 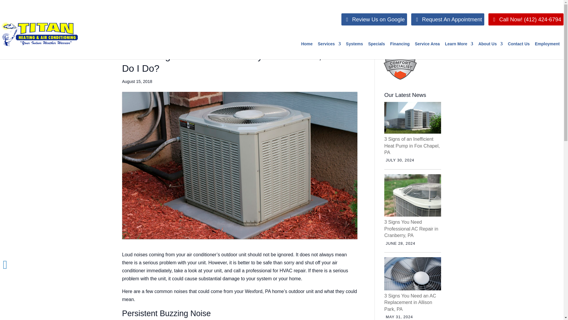 What do you see at coordinates (329, 50) in the screenshot?
I see `Services` at bounding box center [329, 50].